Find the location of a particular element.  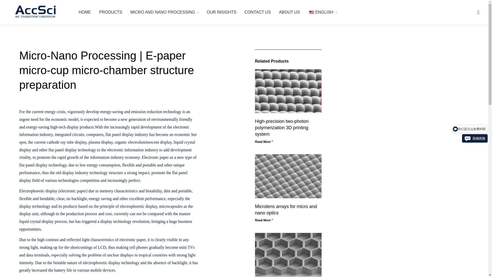

ENGLISH is located at coordinates (322, 12).